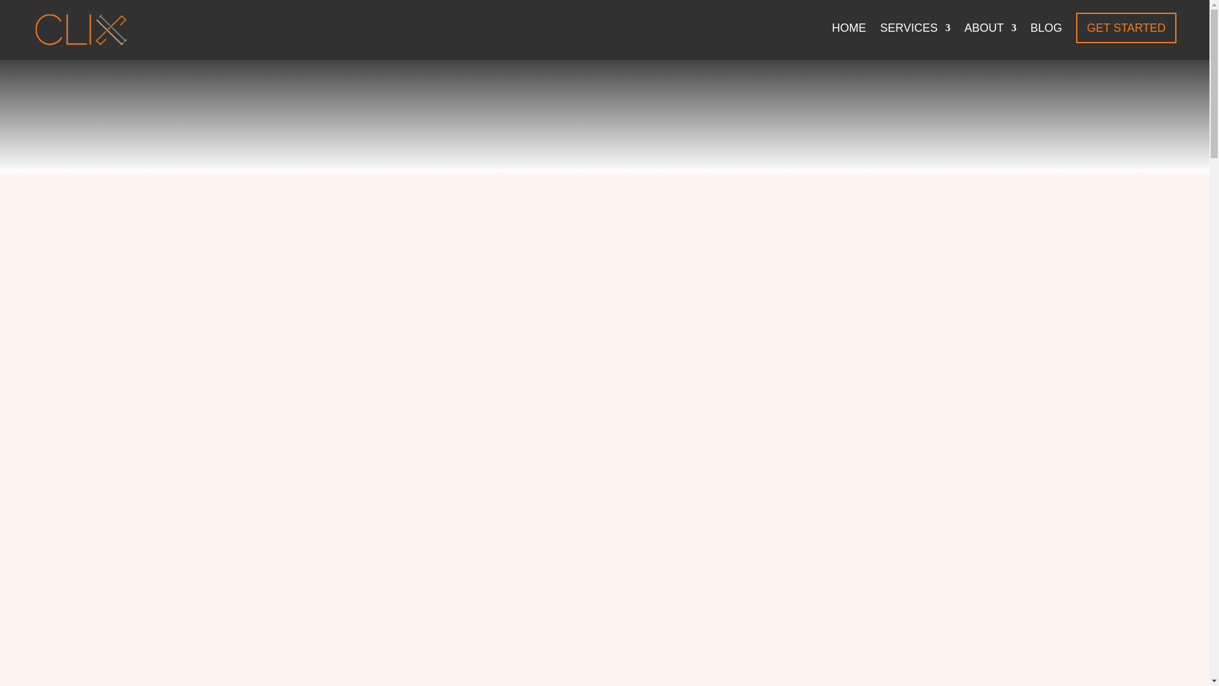 Image resolution: width=1219 pixels, height=686 pixels. I want to click on BLOG, so click(1046, 38).